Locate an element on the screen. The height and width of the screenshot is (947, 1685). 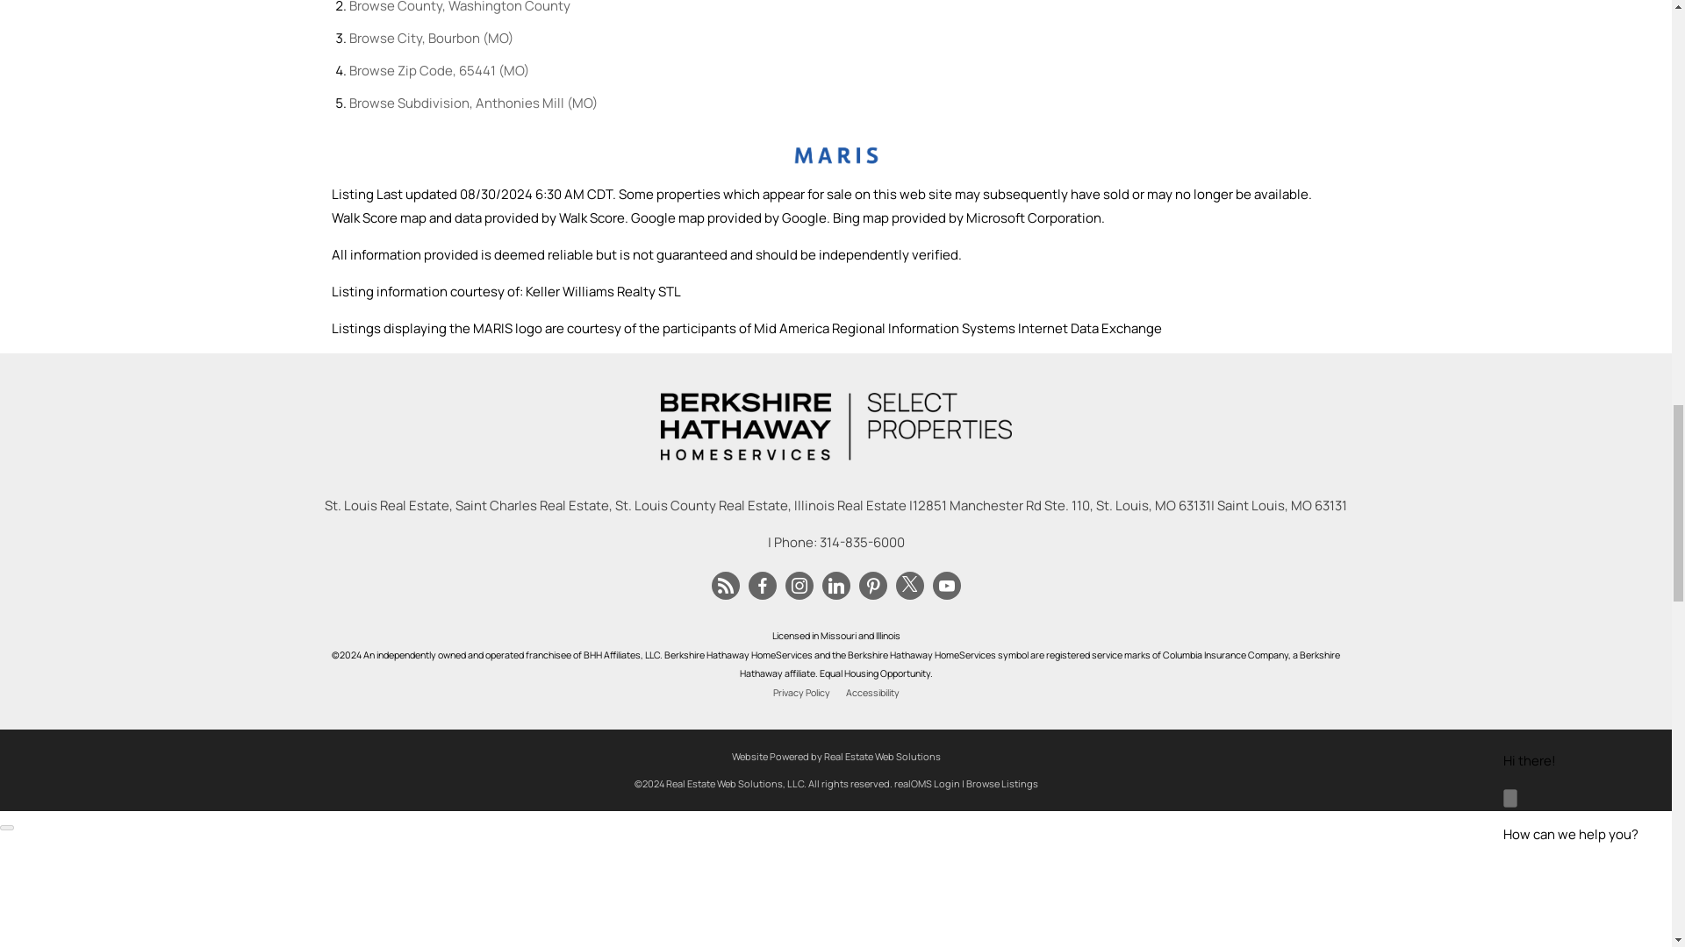
Visit us on Instagram is located at coordinates (799, 586).